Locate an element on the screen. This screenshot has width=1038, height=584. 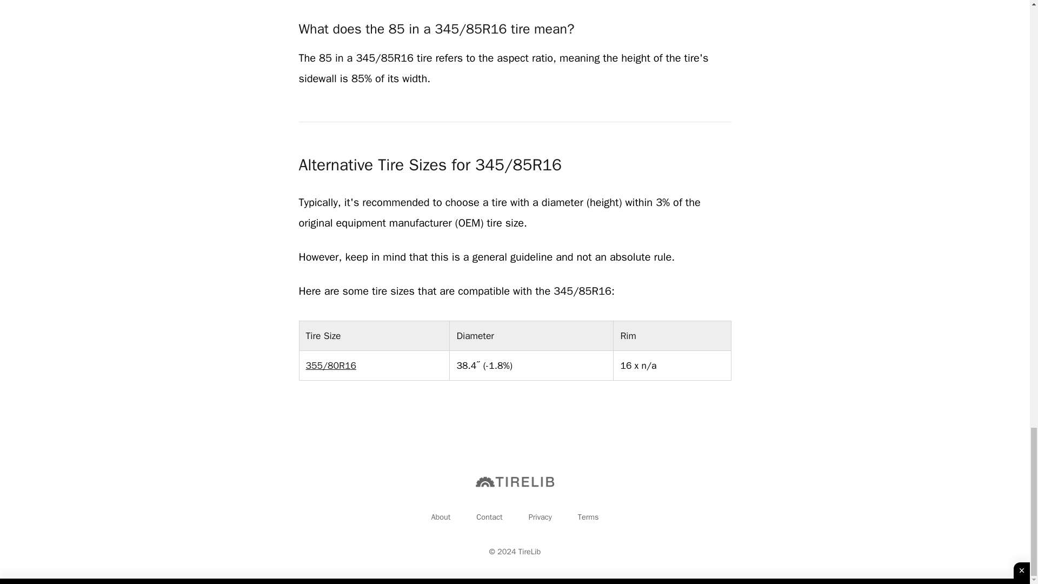
Privacy is located at coordinates (540, 516).